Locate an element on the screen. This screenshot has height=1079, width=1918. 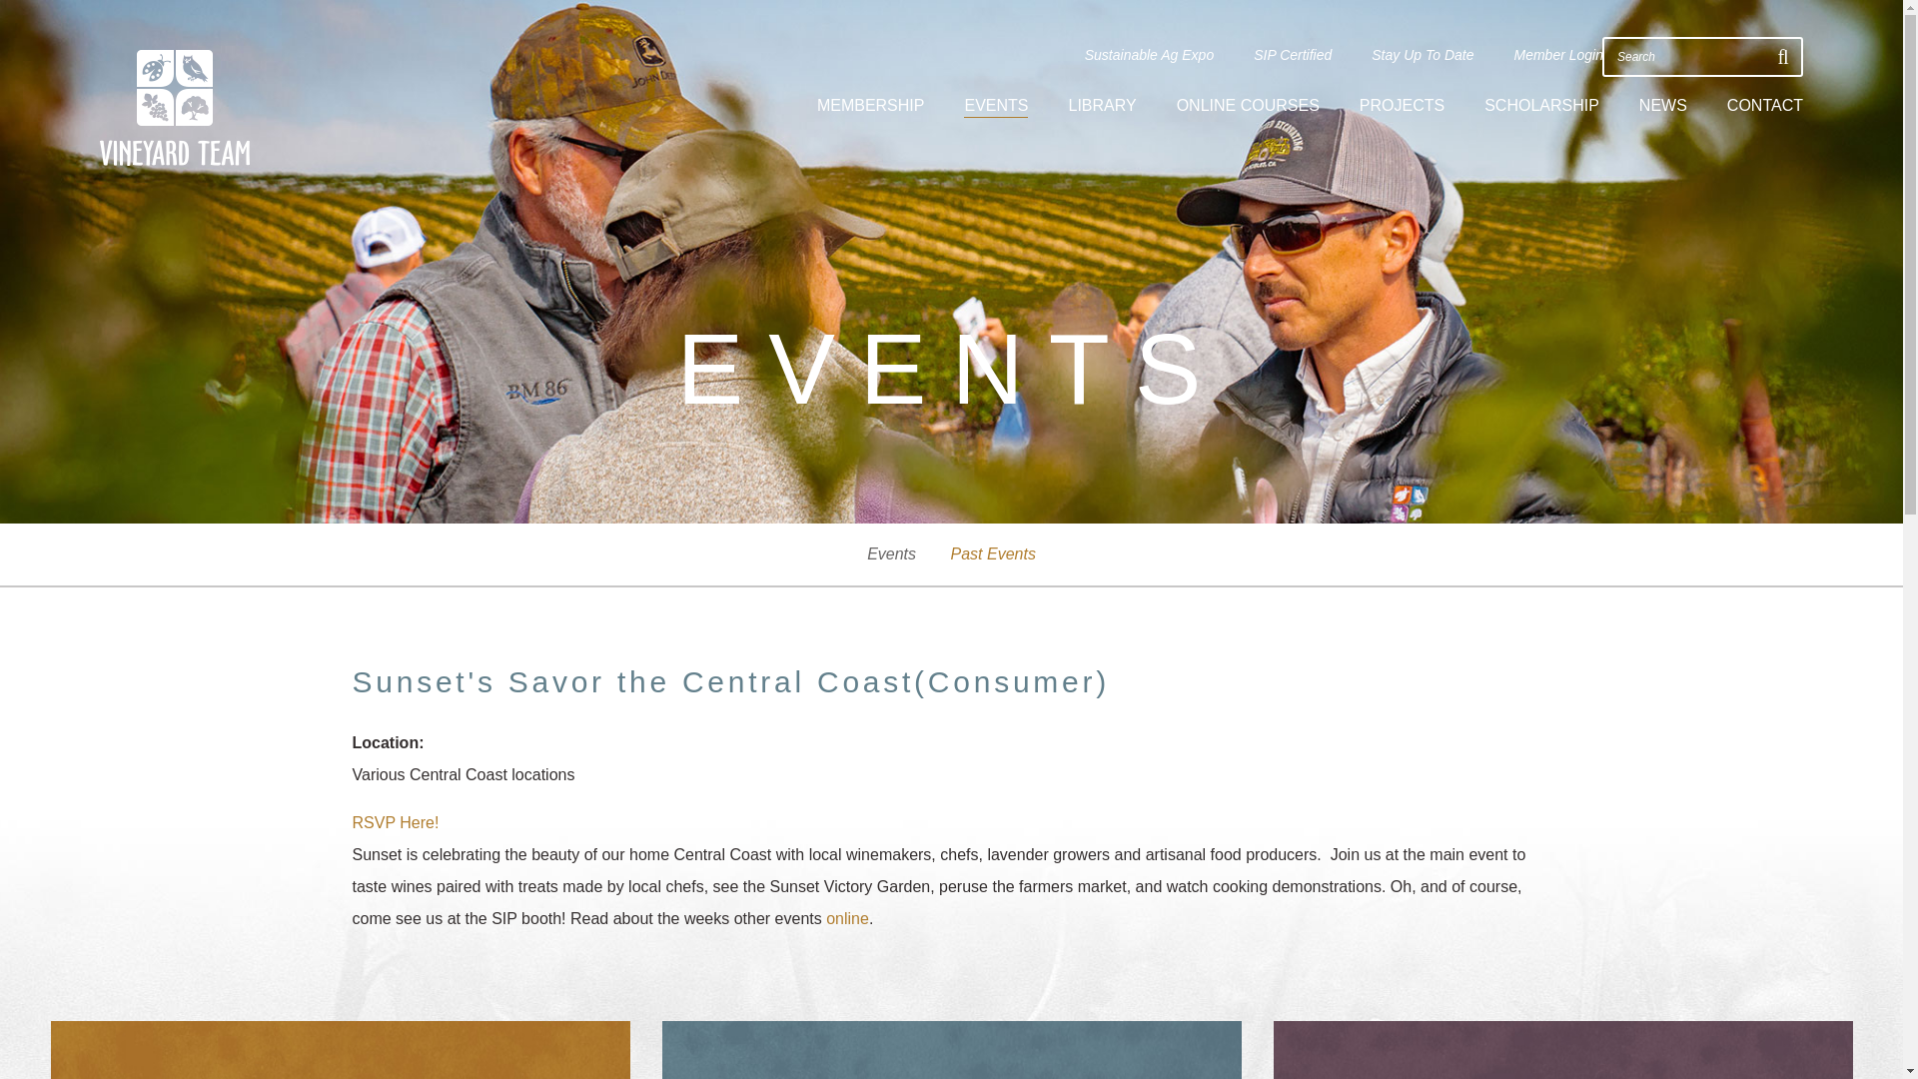
Member Login is located at coordinates (1558, 56).